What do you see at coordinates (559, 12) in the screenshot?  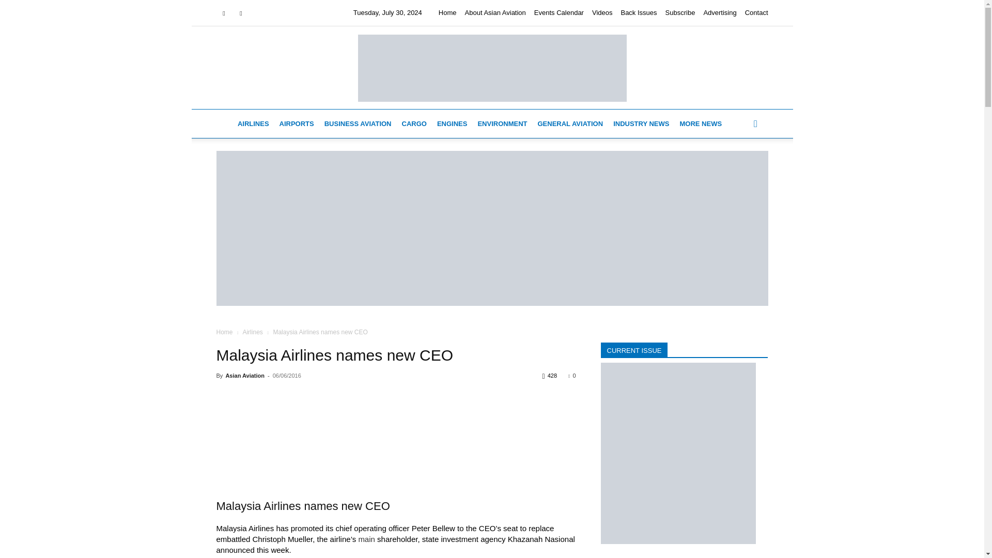 I see `Events Calendar` at bounding box center [559, 12].